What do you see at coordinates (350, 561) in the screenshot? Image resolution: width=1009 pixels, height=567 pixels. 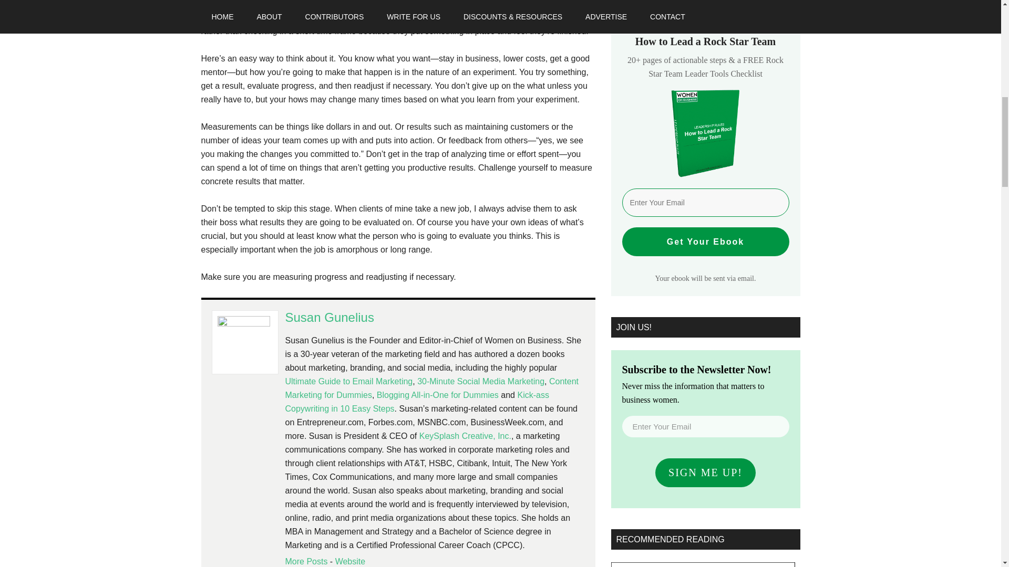 I see `Susan Gunelius` at bounding box center [350, 561].